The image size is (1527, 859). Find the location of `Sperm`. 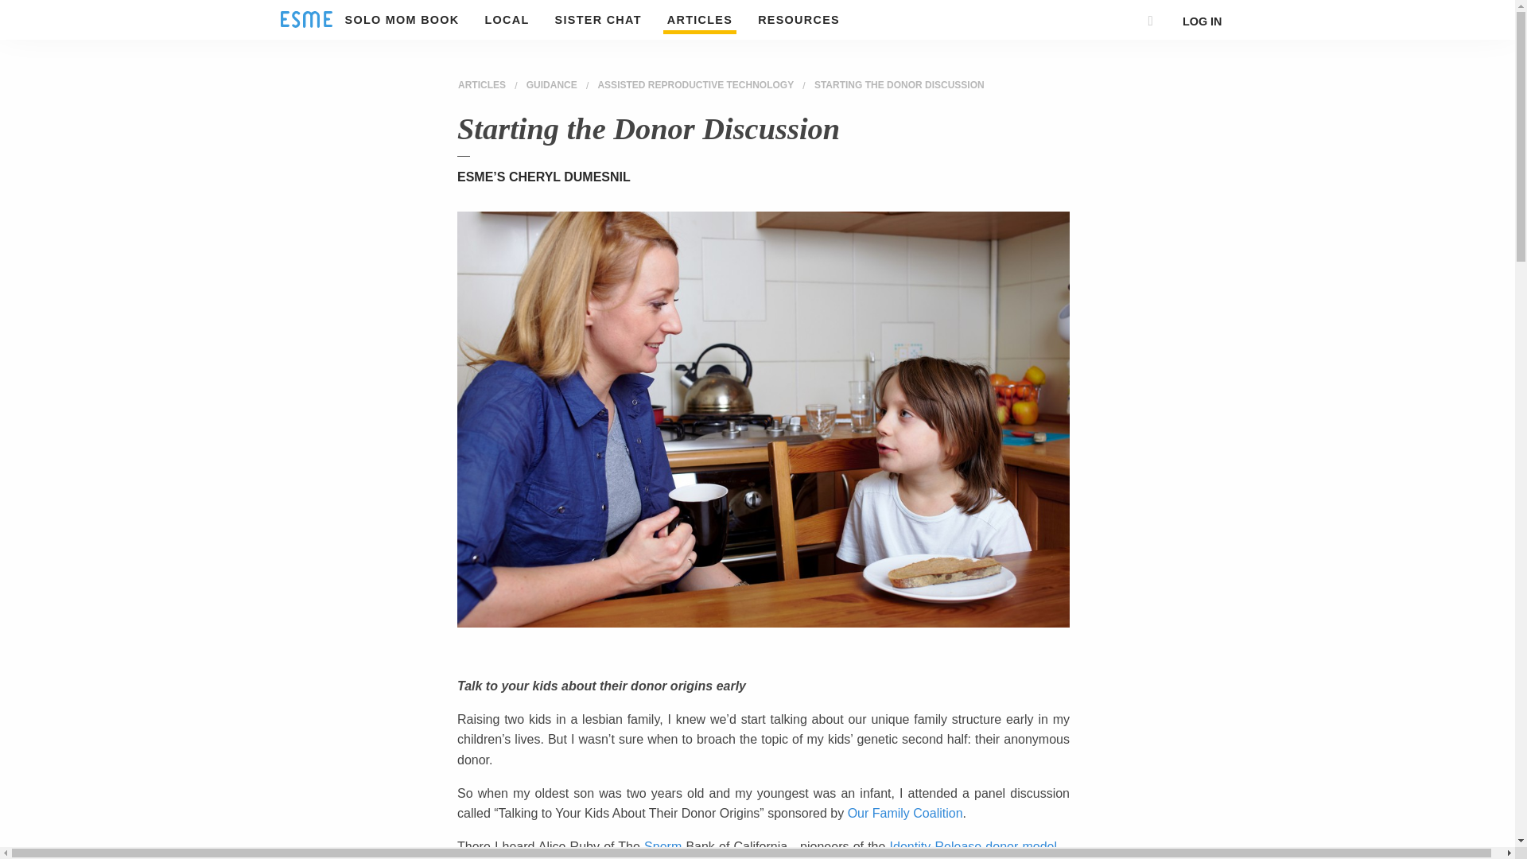

Sperm is located at coordinates (662, 846).